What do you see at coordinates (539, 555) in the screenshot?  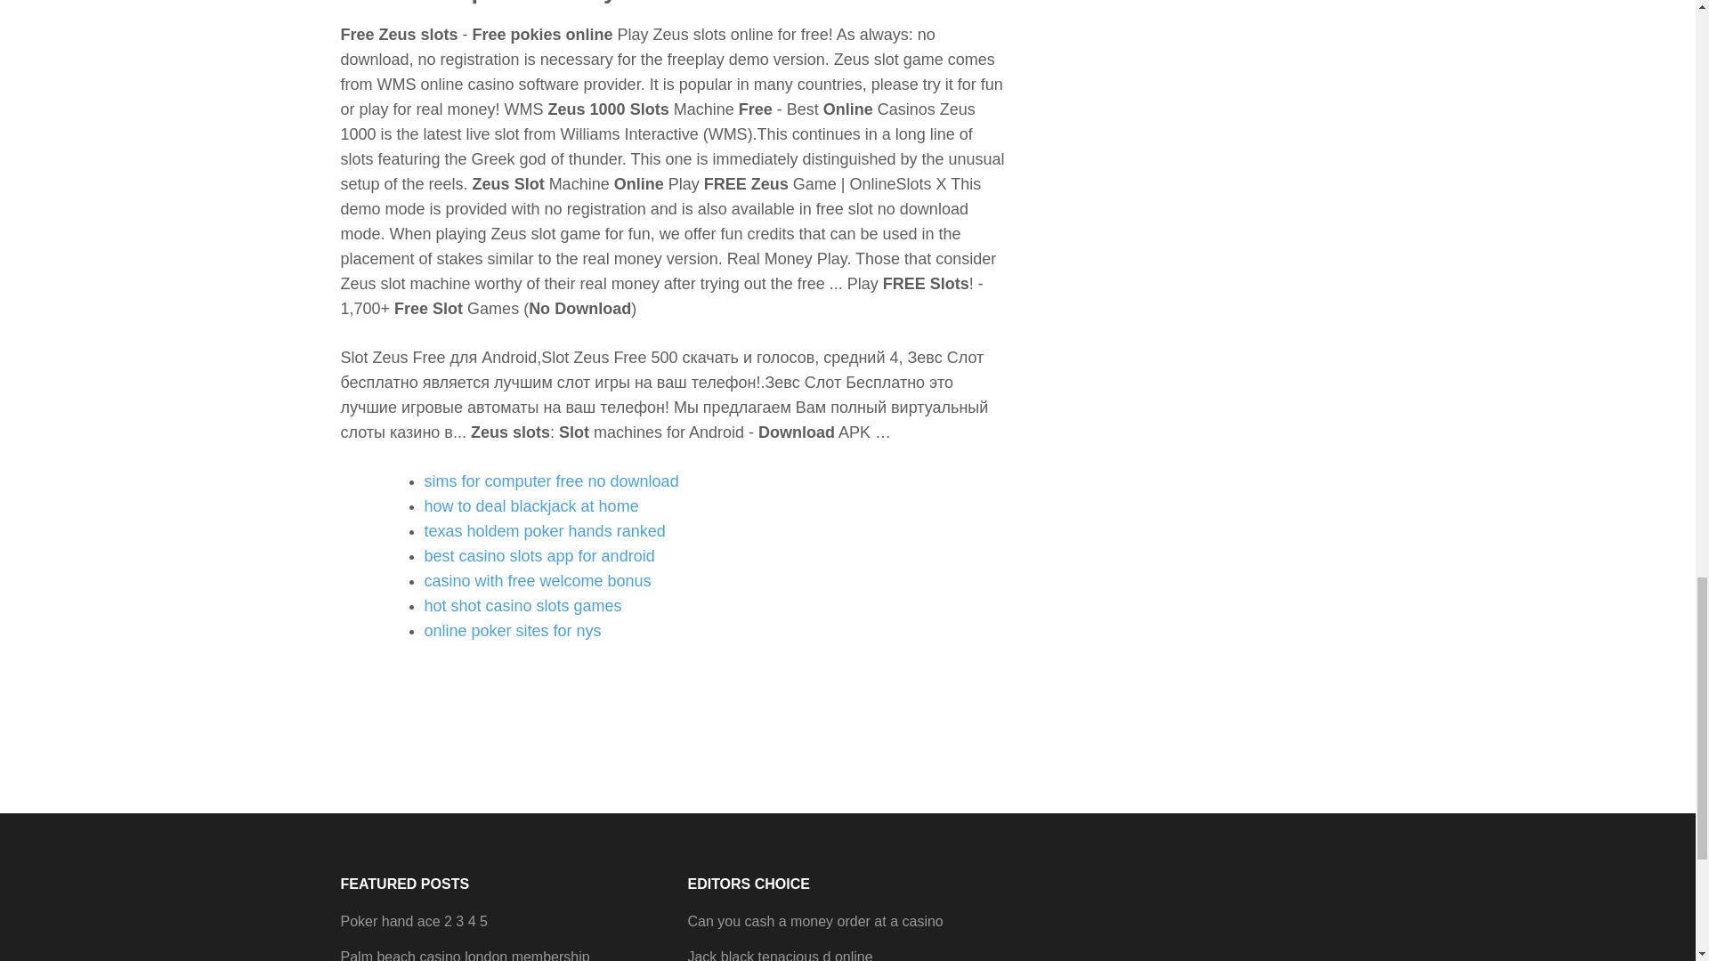 I see `best casino slots app for android` at bounding box center [539, 555].